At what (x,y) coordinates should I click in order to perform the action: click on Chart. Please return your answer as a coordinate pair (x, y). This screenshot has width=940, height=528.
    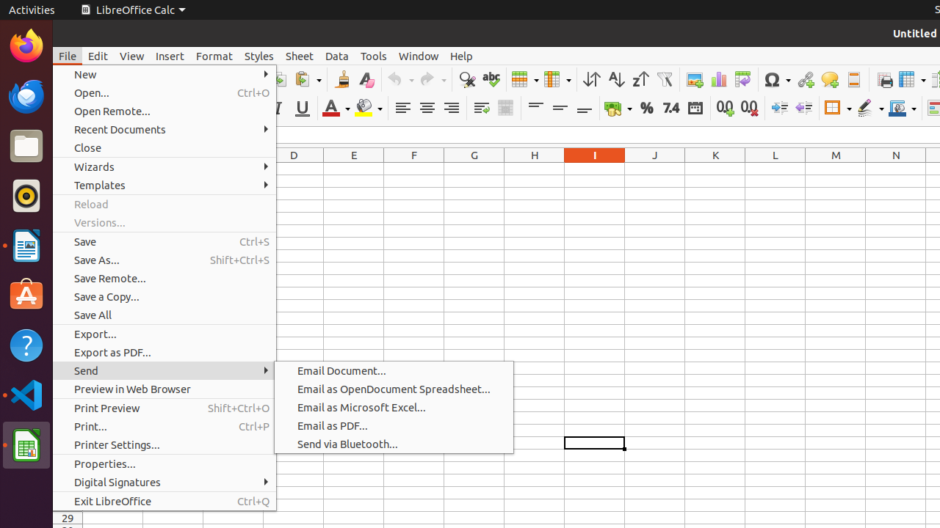
    Looking at the image, I should click on (718, 79).